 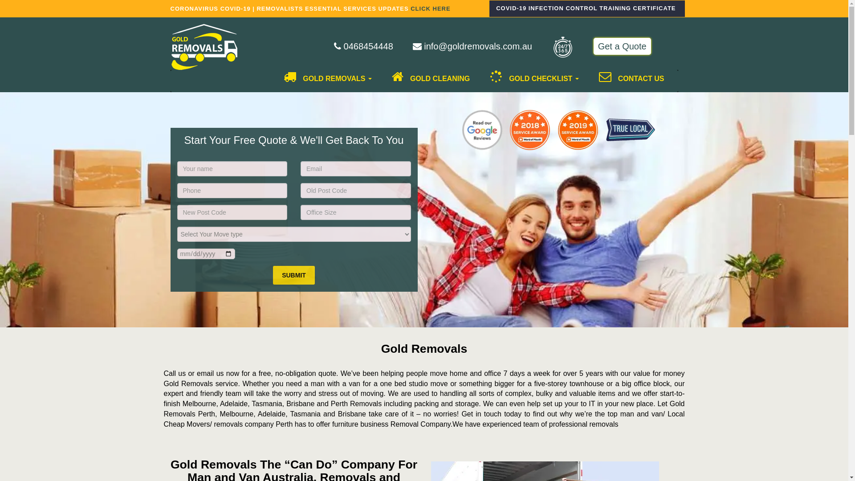 What do you see at coordinates (531, 81) in the screenshot?
I see `GOLD CHECKLIST` at bounding box center [531, 81].